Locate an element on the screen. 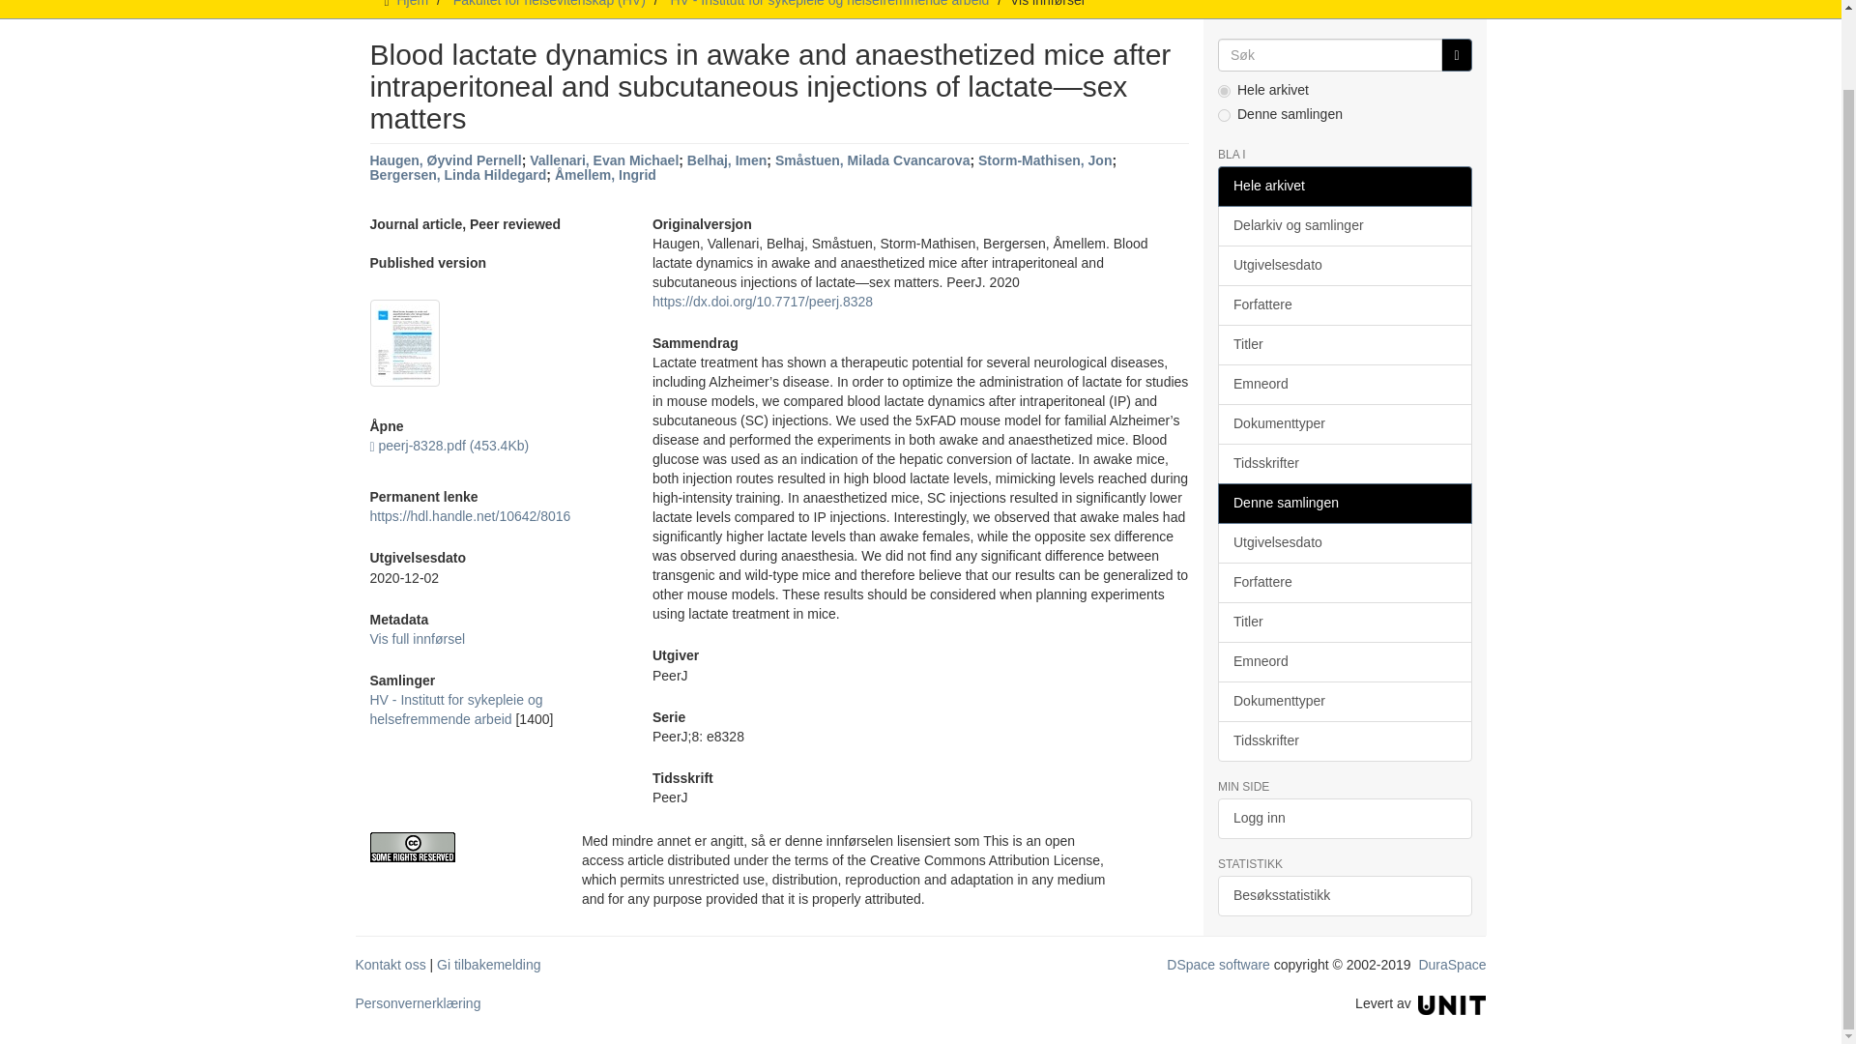 Image resolution: width=1856 pixels, height=1044 pixels. HV - Institutt for sykepleie og helsefremmende arbeid is located at coordinates (455, 710).